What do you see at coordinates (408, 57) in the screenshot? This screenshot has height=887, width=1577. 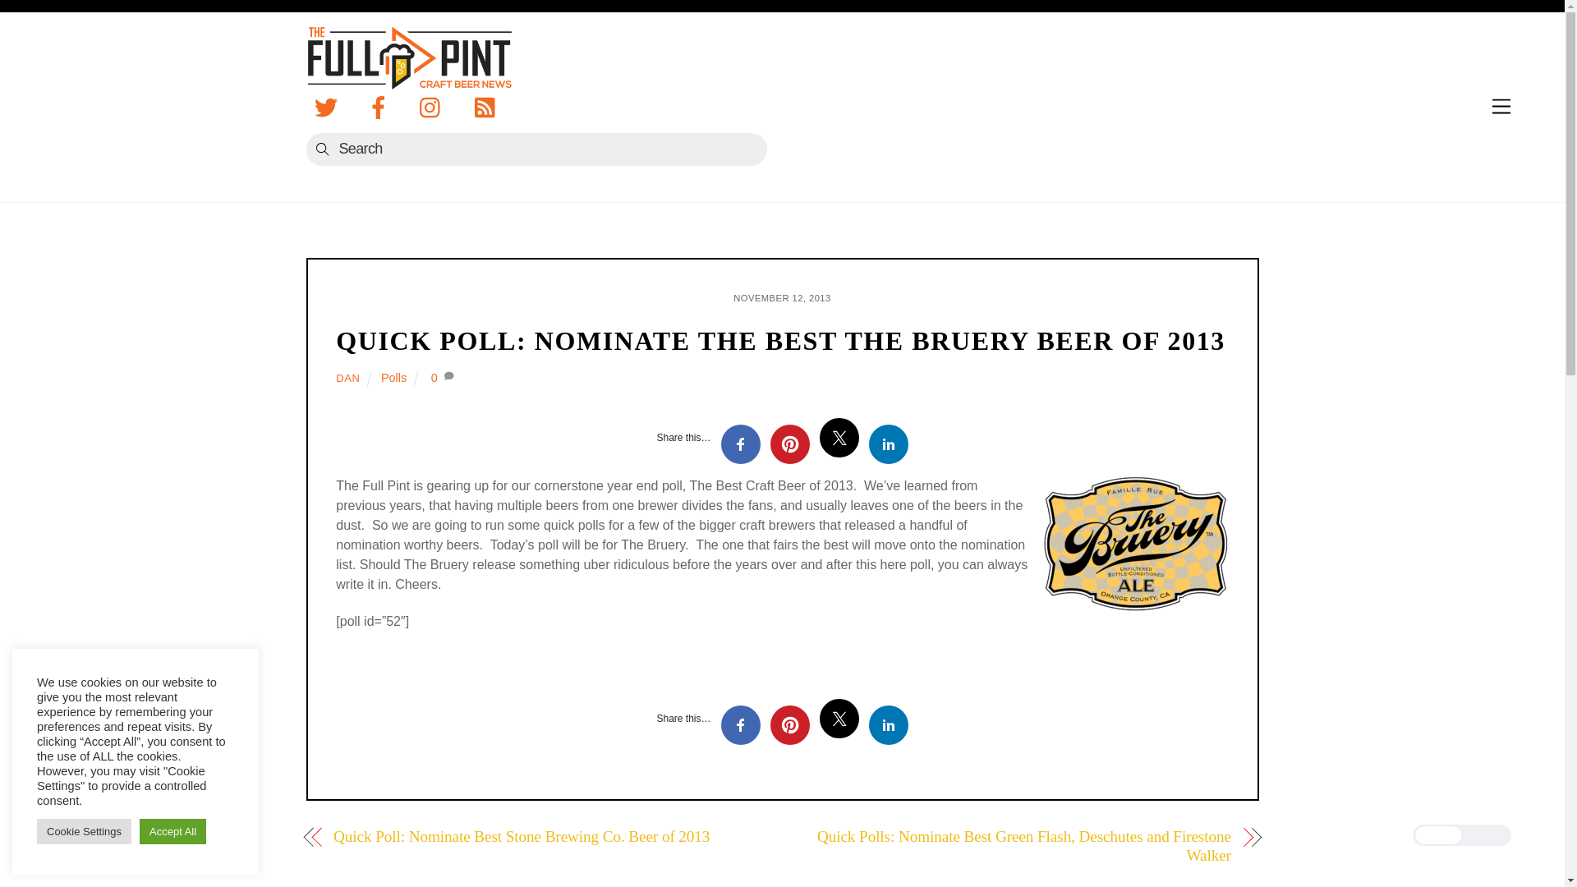 I see `The Full Pint - Craft Beer News` at bounding box center [408, 57].